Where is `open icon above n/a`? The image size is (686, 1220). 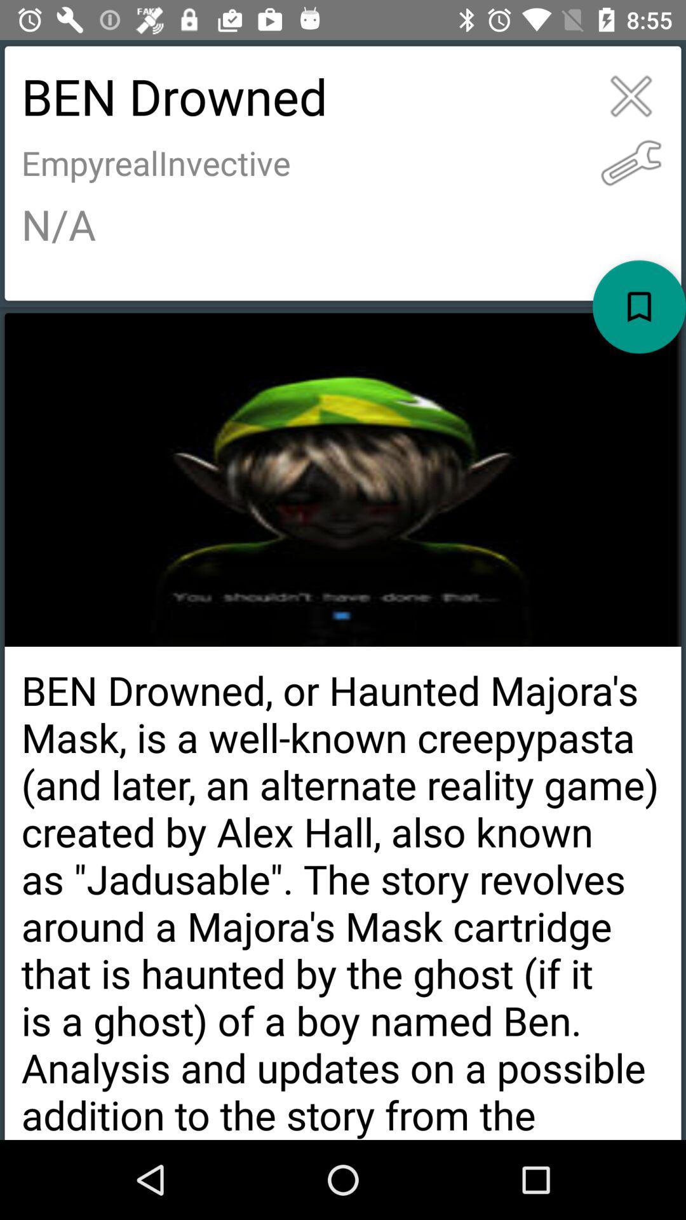
open icon above n/a is located at coordinates (631, 163).